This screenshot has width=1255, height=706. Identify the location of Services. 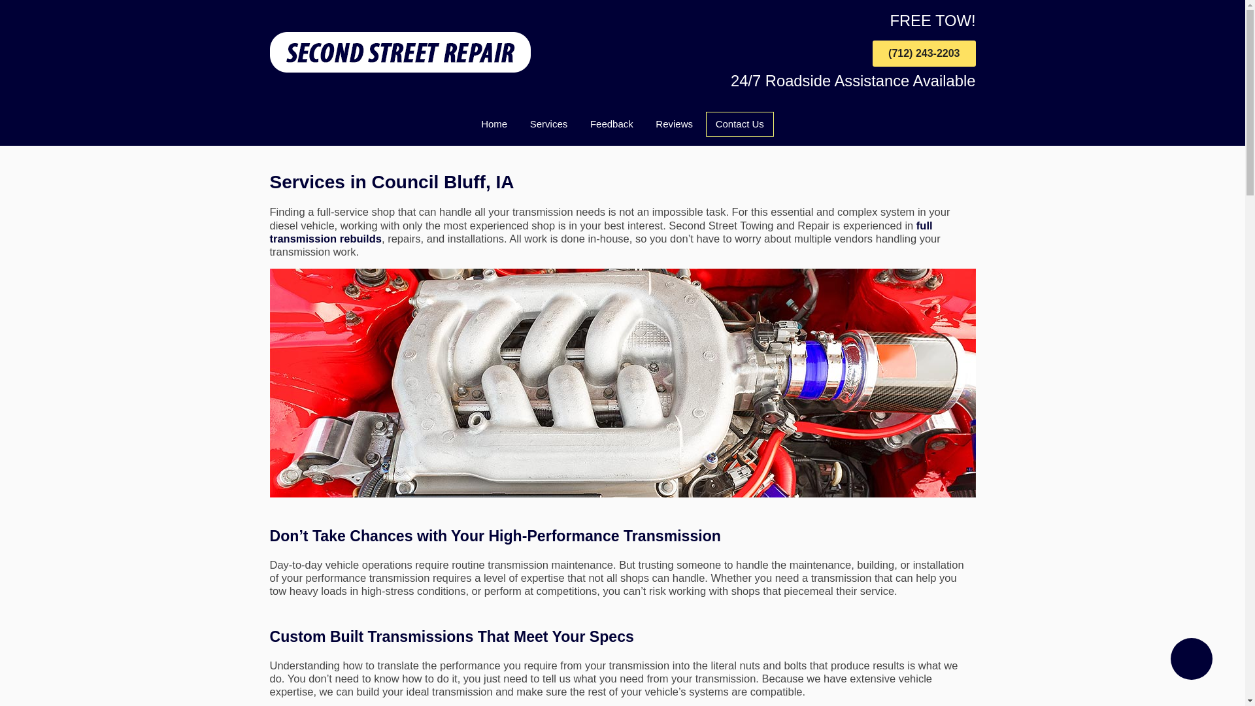
(549, 124).